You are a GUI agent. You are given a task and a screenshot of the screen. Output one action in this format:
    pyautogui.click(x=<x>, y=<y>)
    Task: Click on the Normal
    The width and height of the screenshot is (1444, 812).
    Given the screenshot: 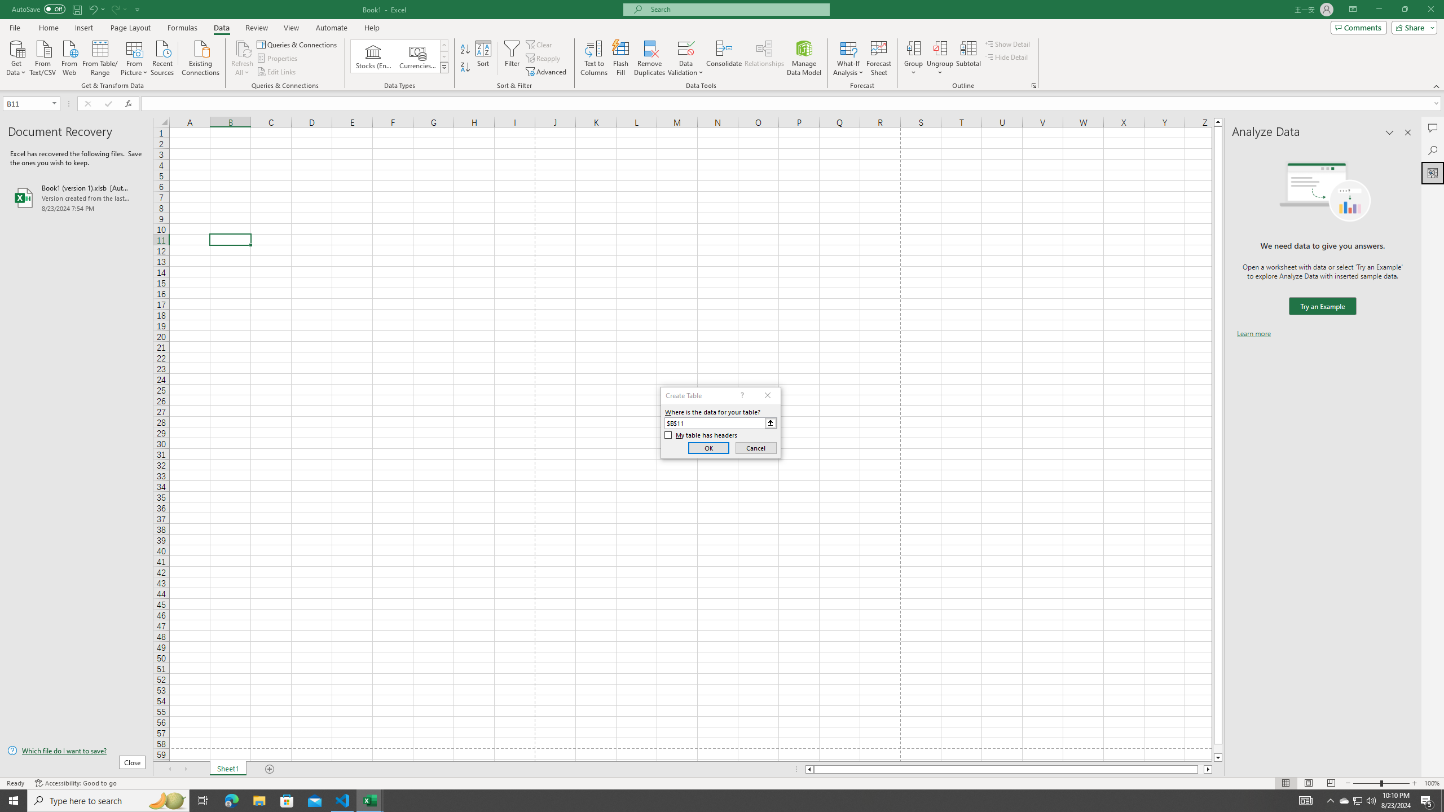 What is the action you would take?
    pyautogui.click(x=1285, y=783)
    